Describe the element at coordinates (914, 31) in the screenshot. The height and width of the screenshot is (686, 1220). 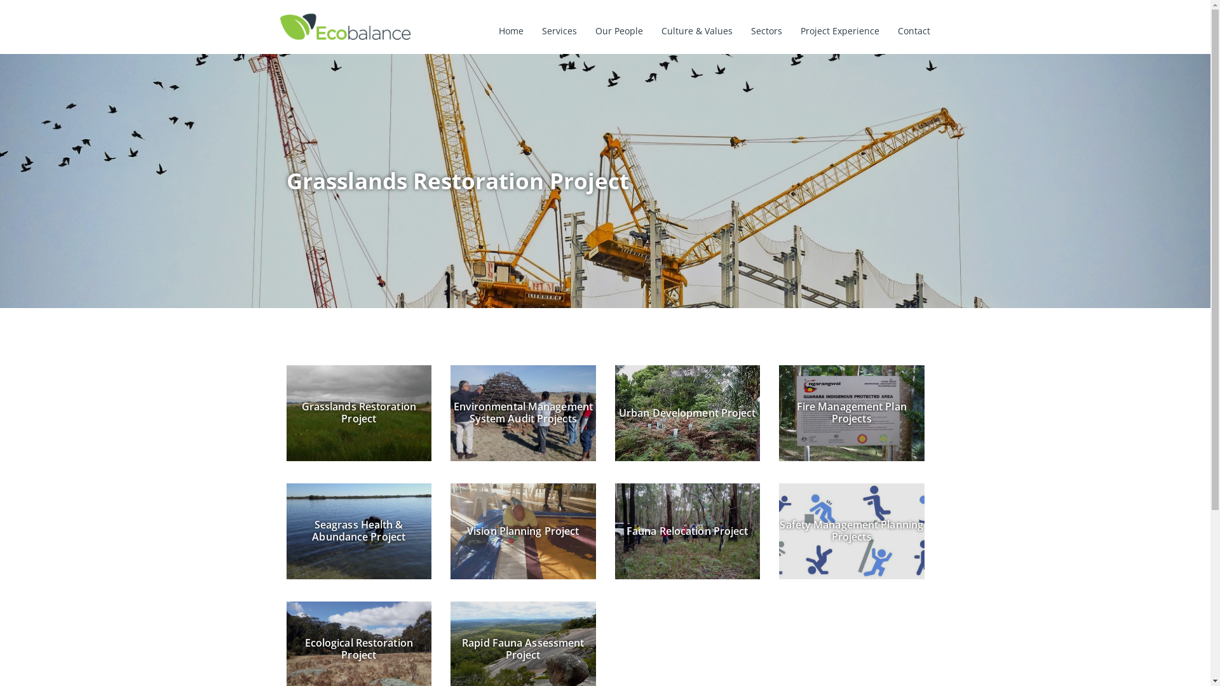
I see `Contact` at that location.